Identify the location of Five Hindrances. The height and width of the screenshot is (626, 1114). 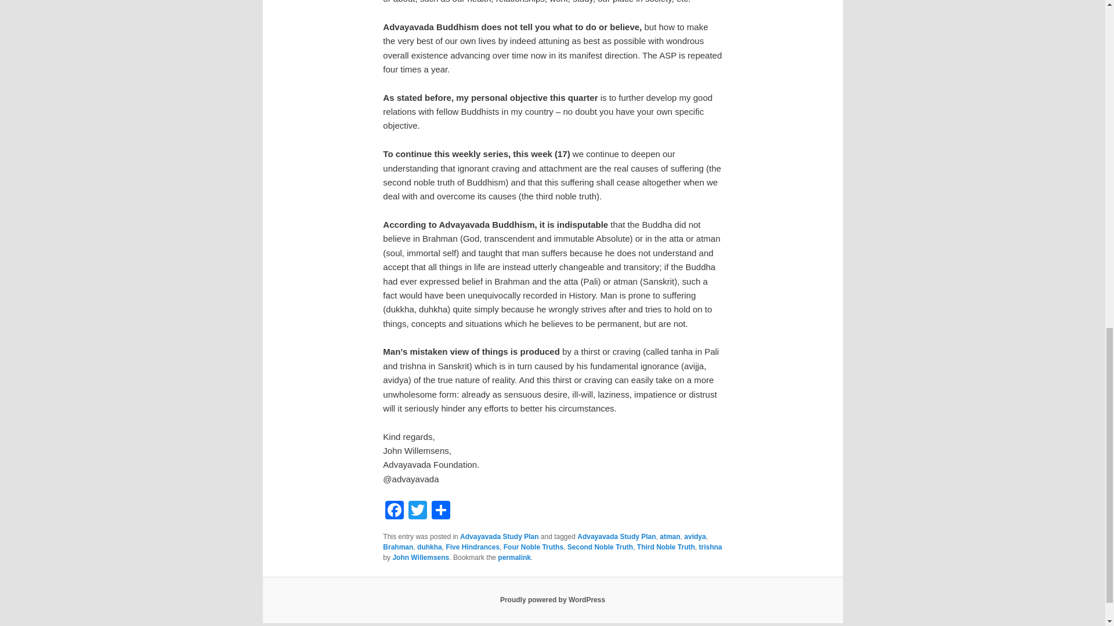
(472, 547).